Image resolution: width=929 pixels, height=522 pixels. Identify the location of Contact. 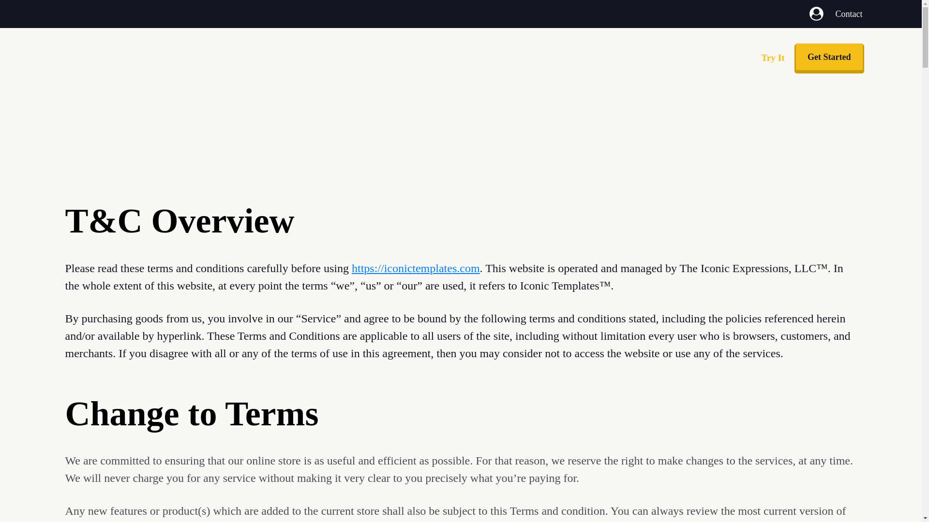
(849, 14).